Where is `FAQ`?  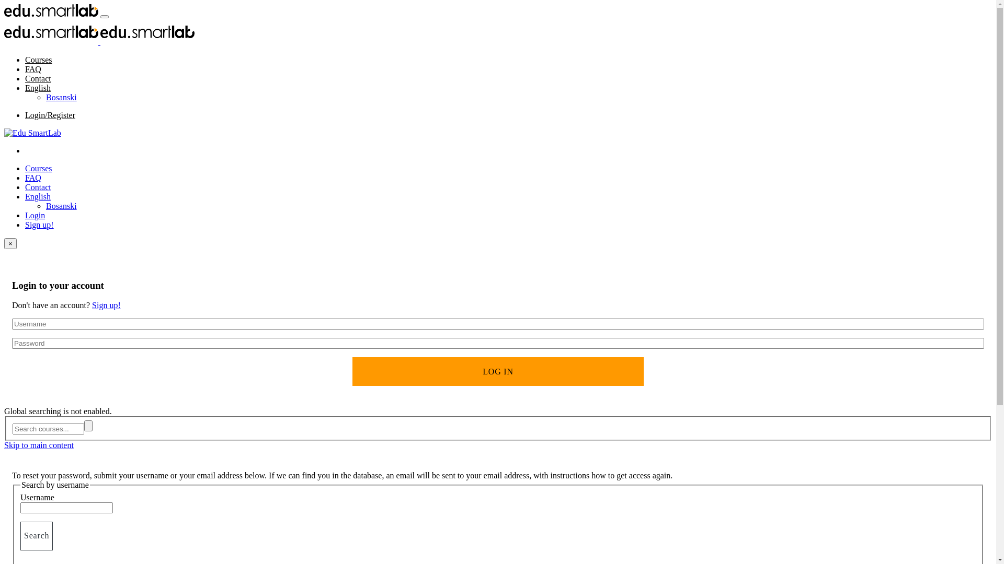
FAQ is located at coordinates (33, 69).